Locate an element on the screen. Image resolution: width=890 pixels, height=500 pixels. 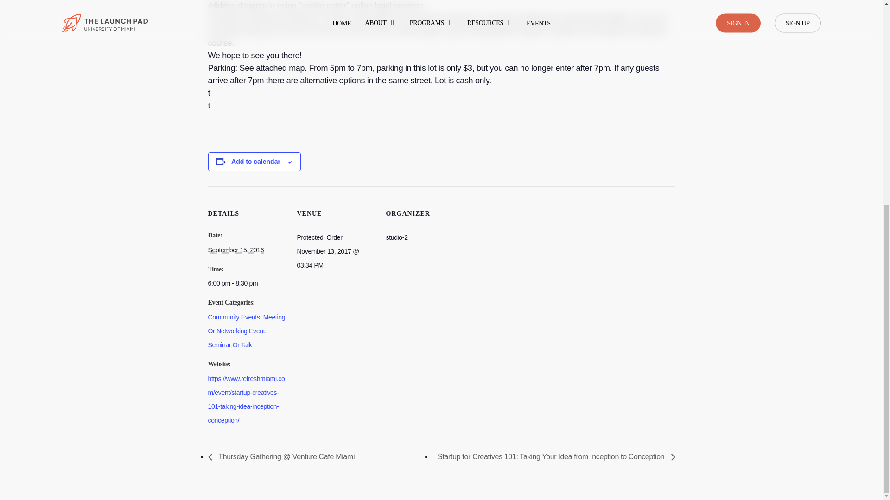
Add to calendar is located at coordinates (256, 162).